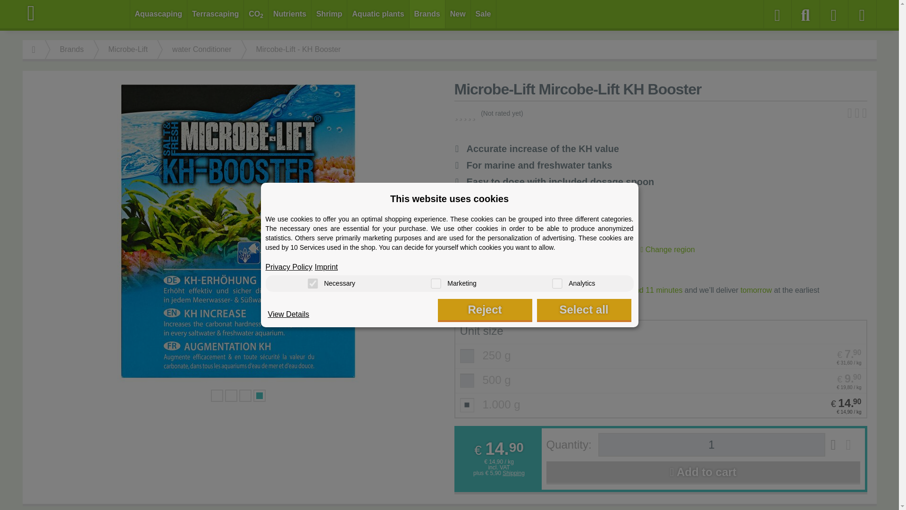 The width and height of the screenshot is (906, 510). Describe the element at coordinates (712, 444) in the screenshot. I see `1` at that location.